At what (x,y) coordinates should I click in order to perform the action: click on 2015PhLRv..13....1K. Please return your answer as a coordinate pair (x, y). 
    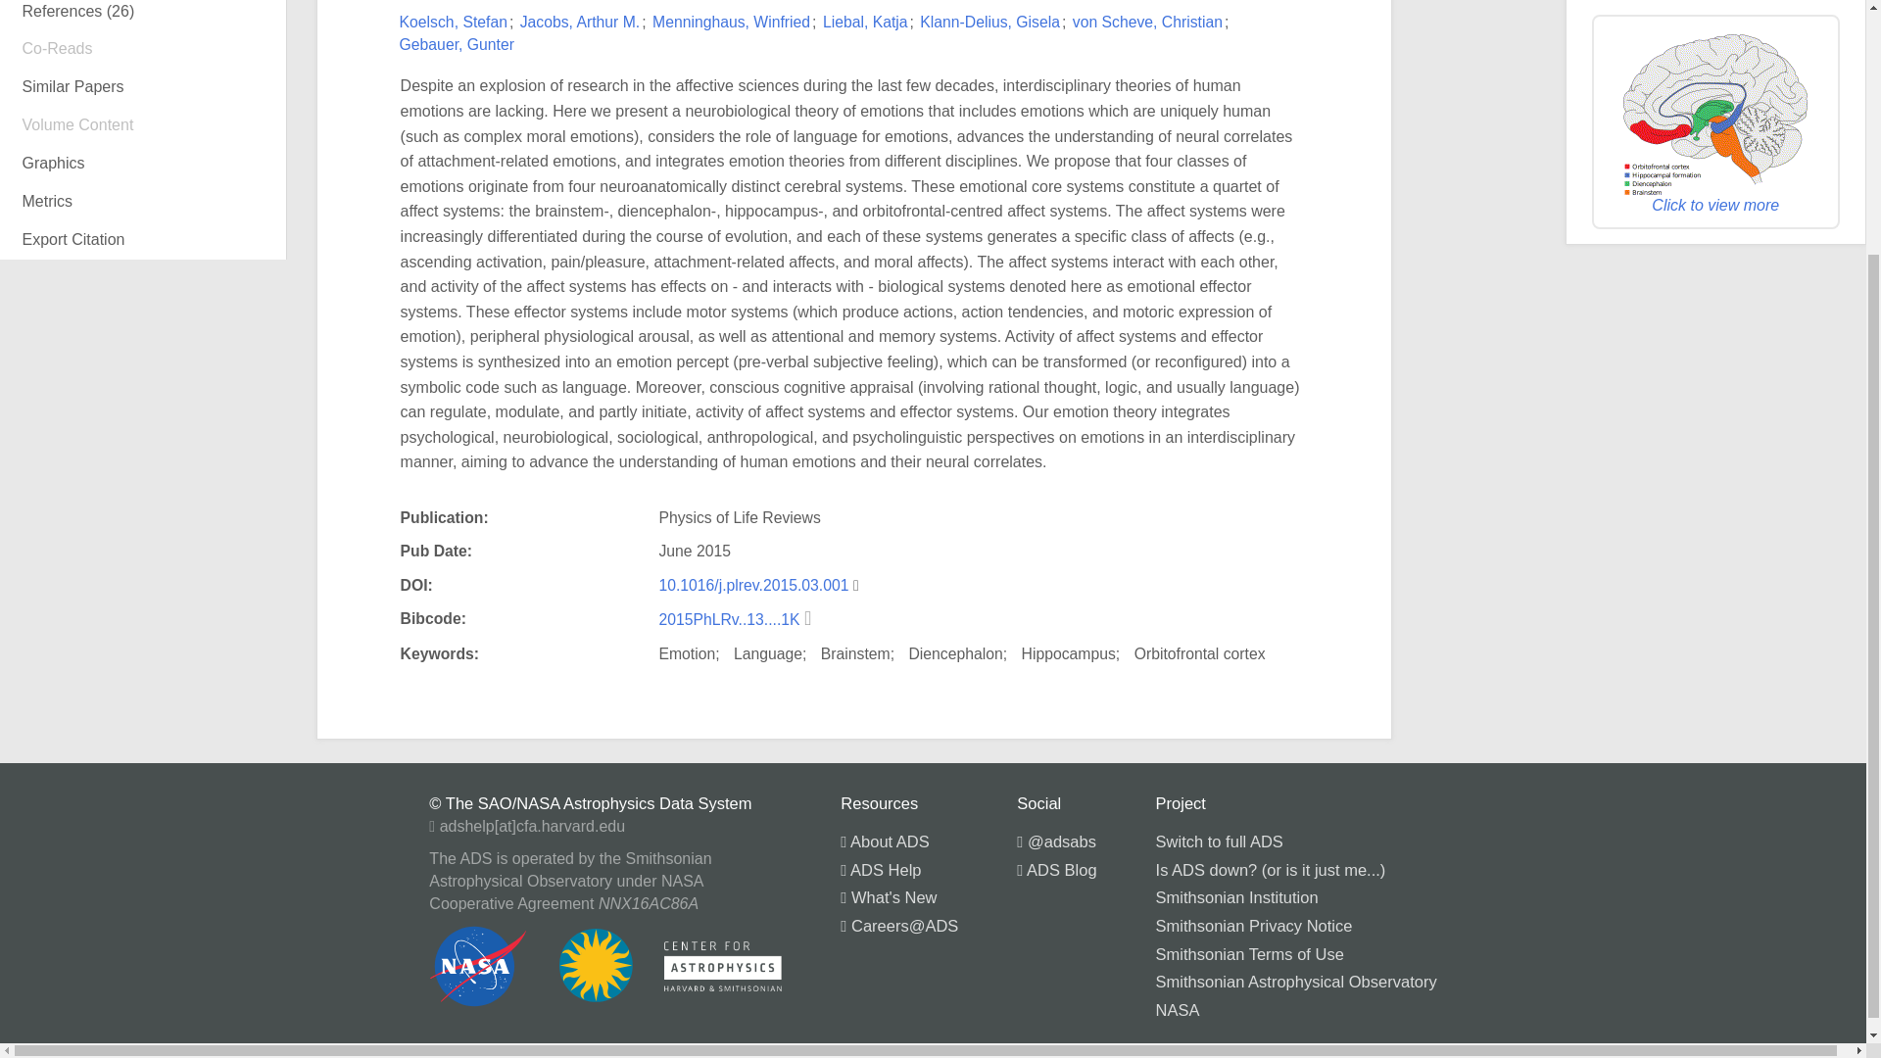
    Looking at the image, I should click on (731, 619).